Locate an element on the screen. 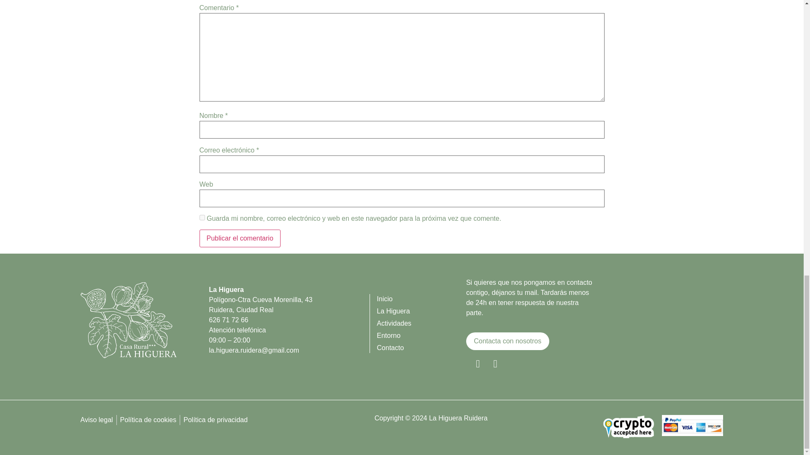 The height and width of the screenshot is (455, 810). Publicar el comentario is located at coordinates (240, 238).